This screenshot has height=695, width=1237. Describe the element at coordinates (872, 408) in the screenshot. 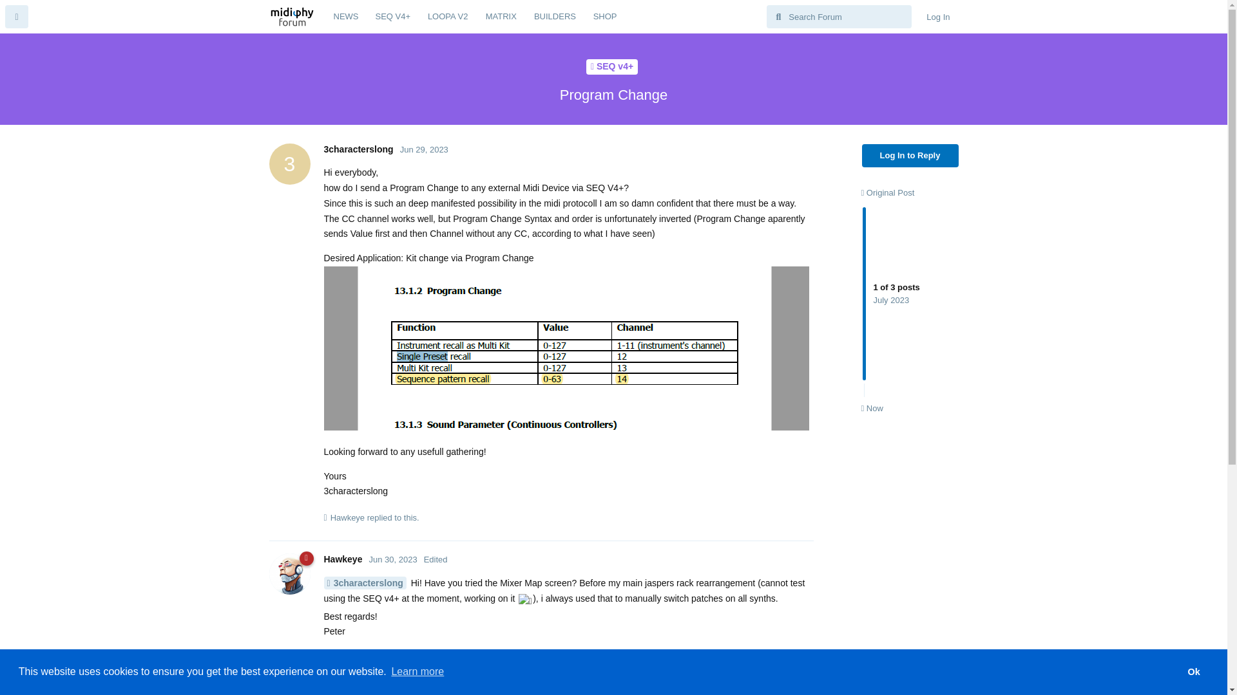

I see `NEWS` at that location.